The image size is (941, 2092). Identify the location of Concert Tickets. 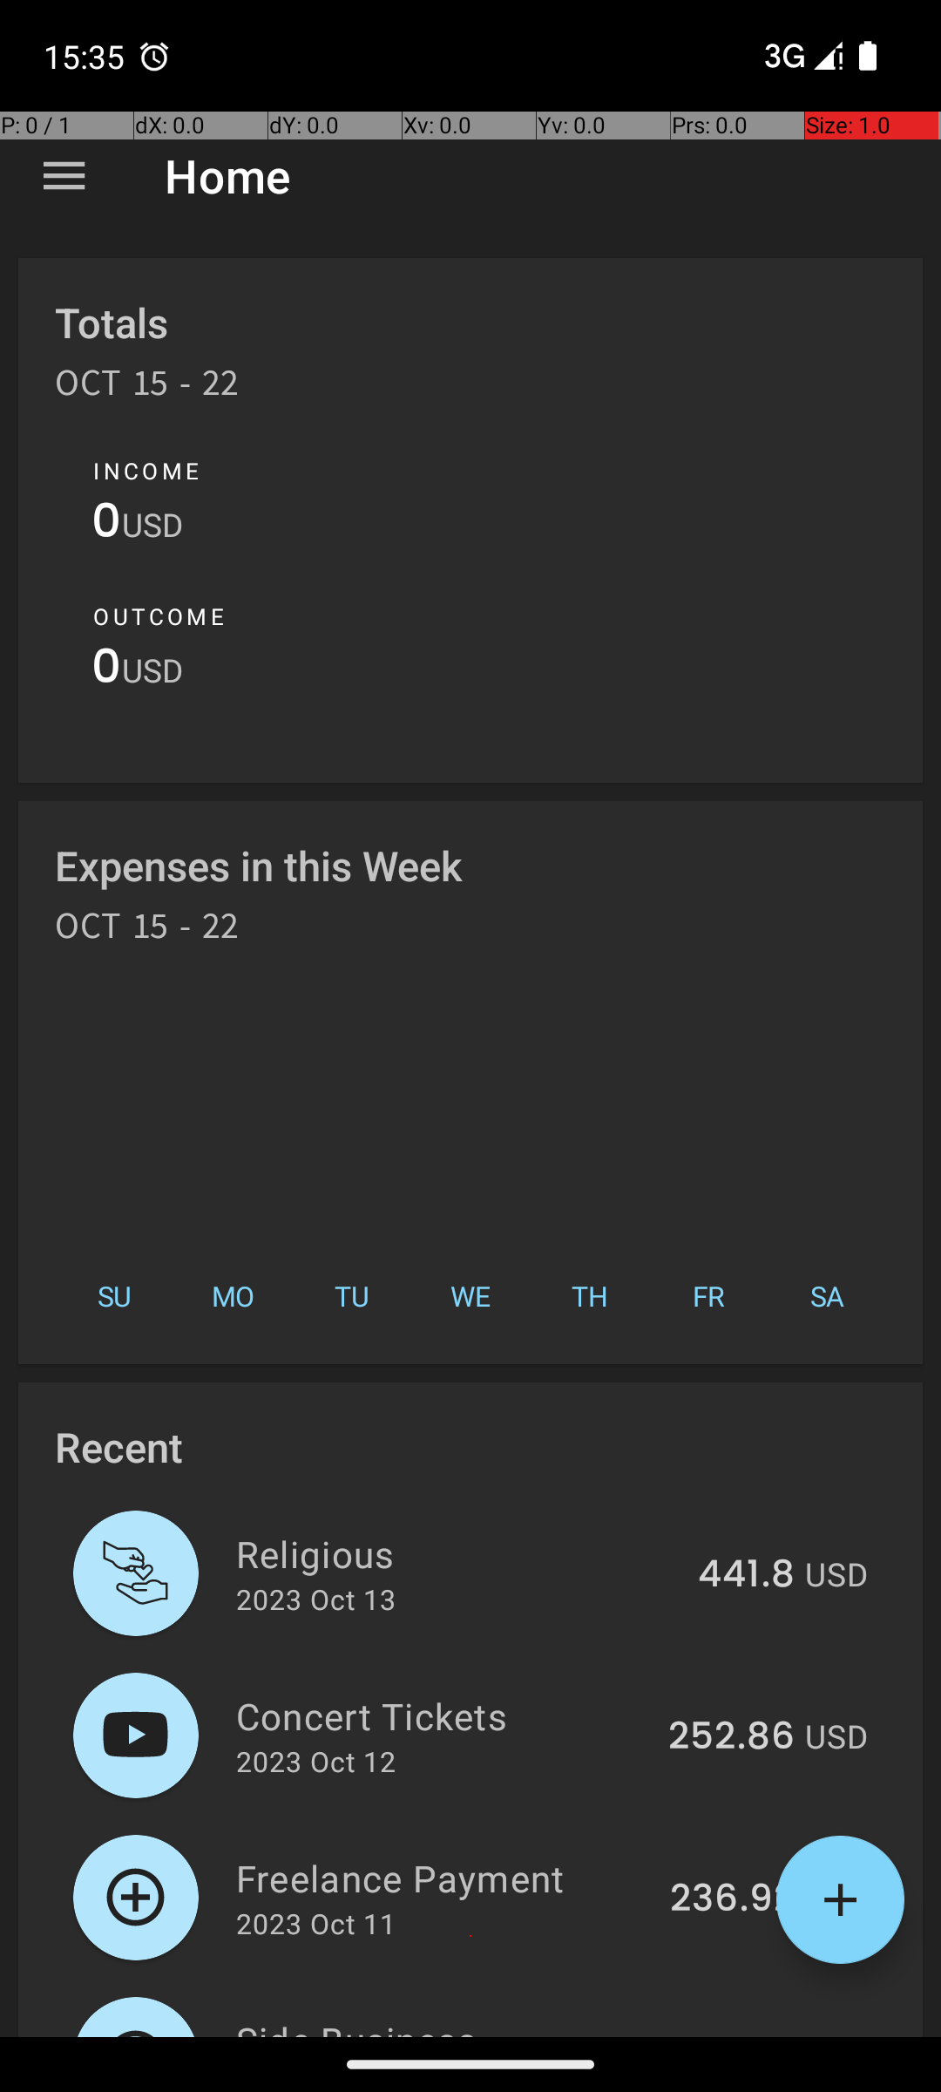
(443, 1715).